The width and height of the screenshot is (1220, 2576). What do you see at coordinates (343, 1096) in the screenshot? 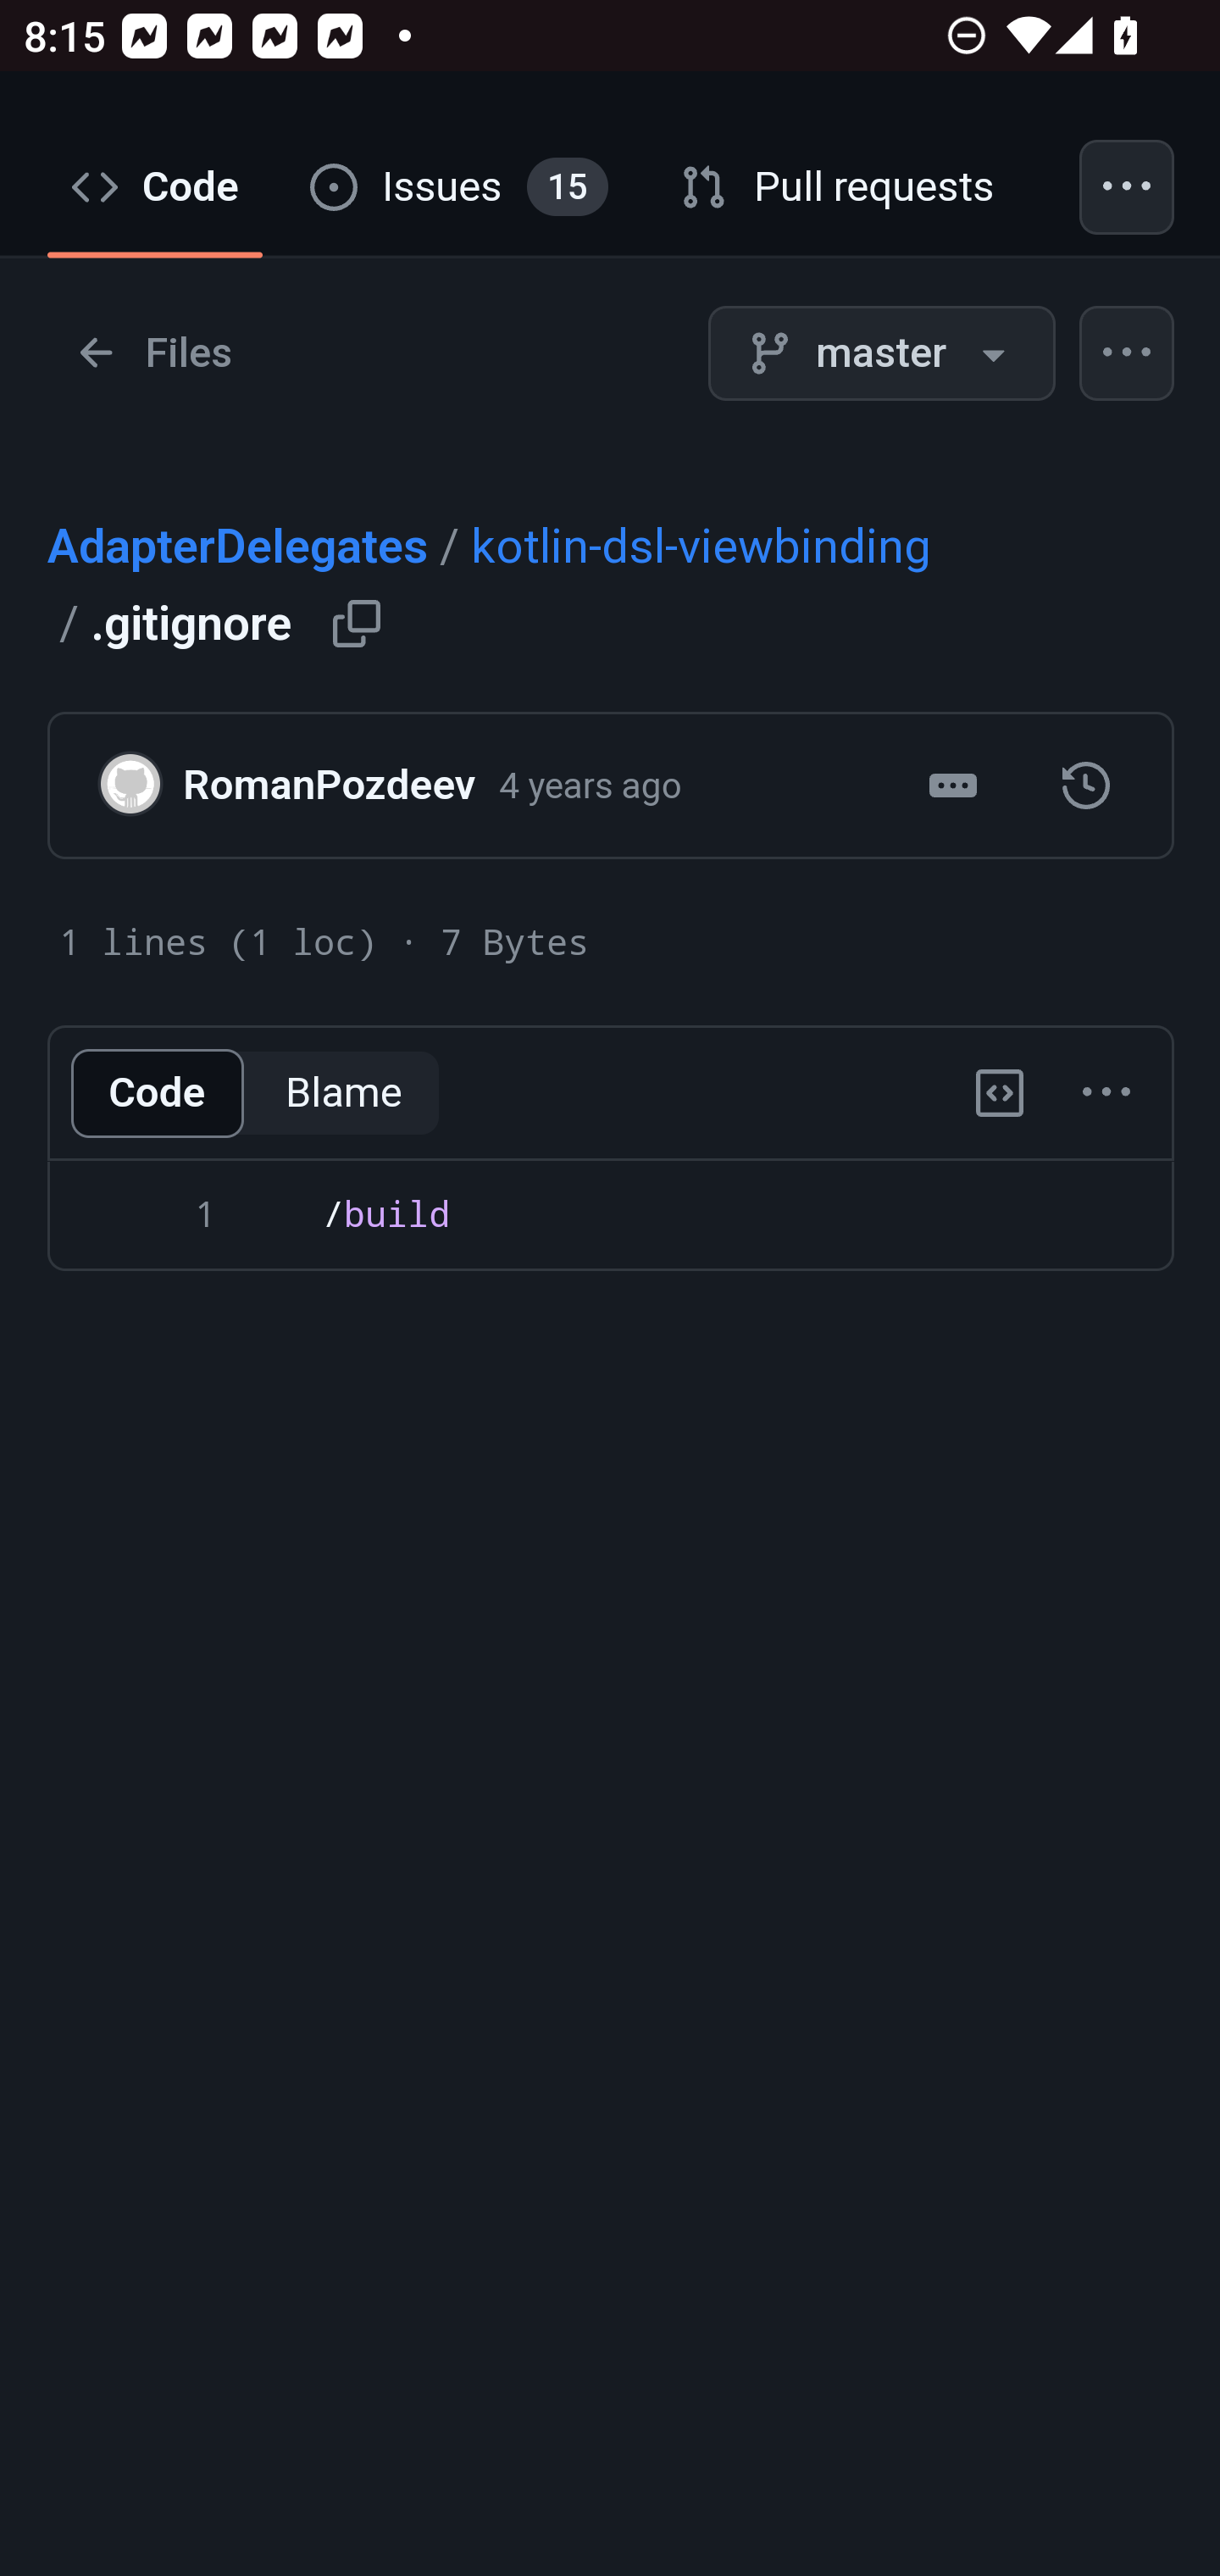
I see `Blame` at bounding box center [343, 1096].